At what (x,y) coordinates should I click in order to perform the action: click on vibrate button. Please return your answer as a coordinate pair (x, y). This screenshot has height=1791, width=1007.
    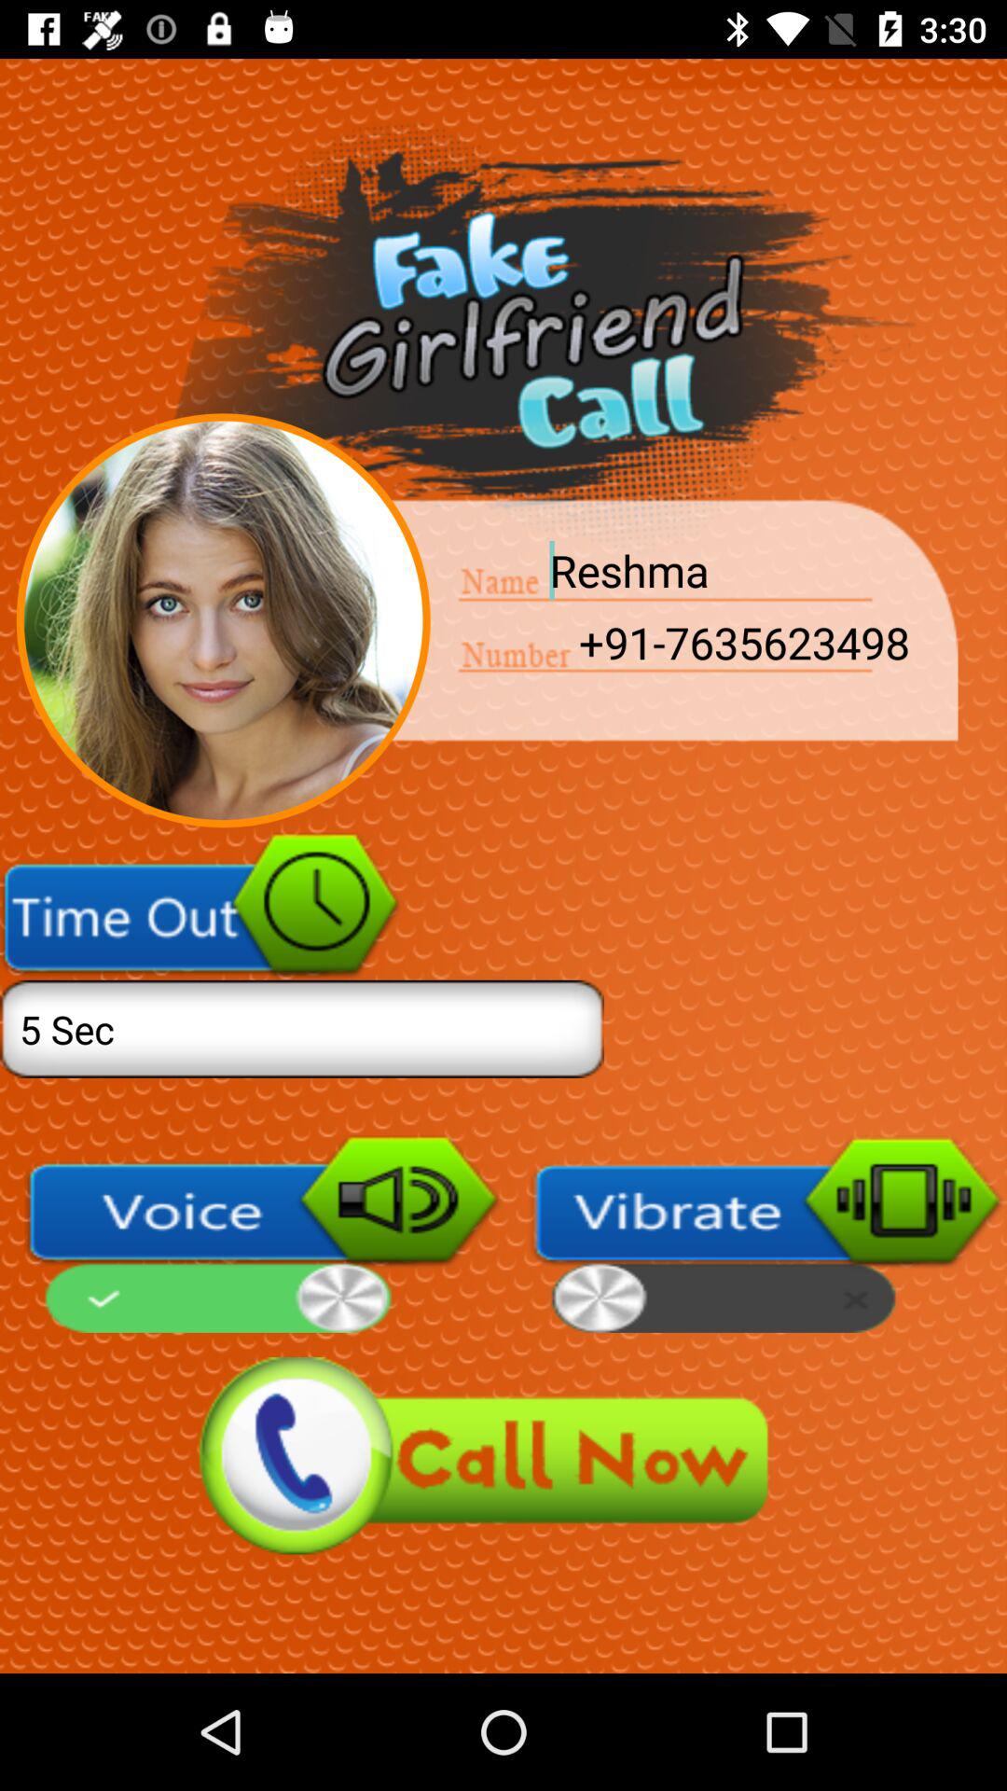
    Looking at the image, I should click on (767, 1233).